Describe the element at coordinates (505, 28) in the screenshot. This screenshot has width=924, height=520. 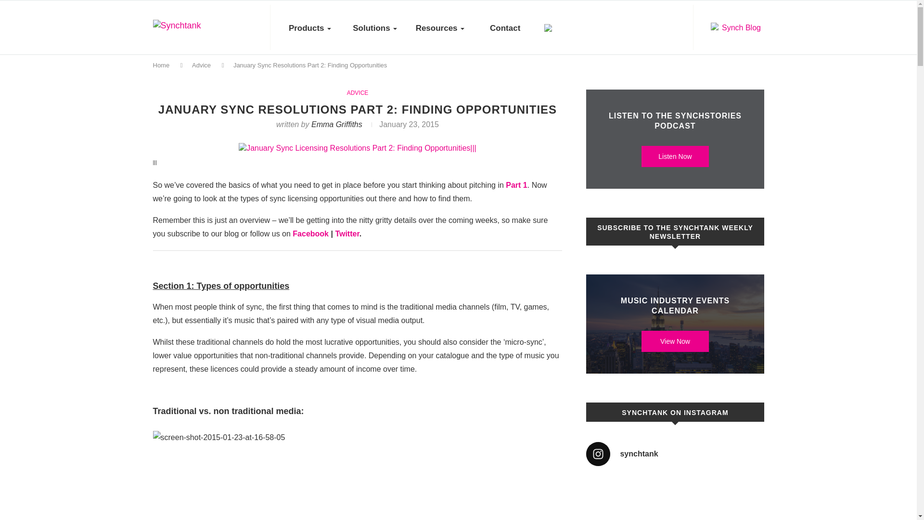
I see `Contact` at that location.